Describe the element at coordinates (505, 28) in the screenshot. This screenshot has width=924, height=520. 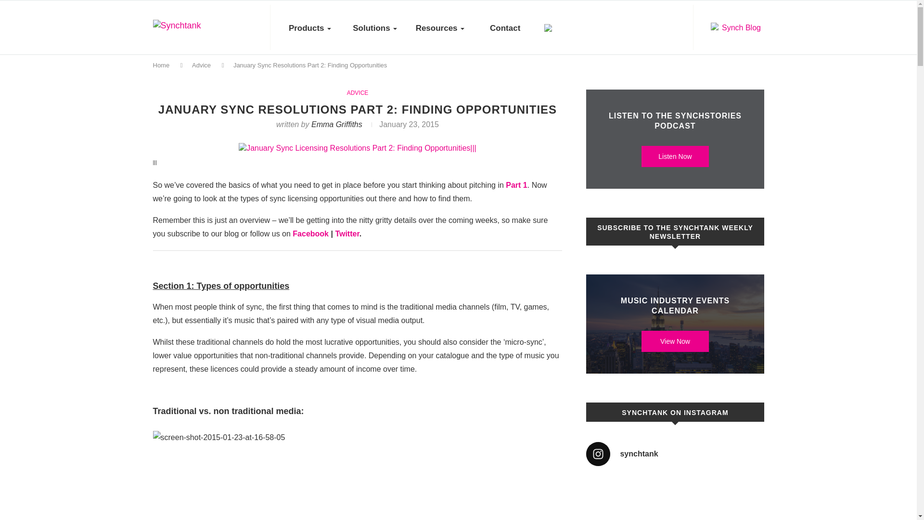
I see `Contact` at that location.